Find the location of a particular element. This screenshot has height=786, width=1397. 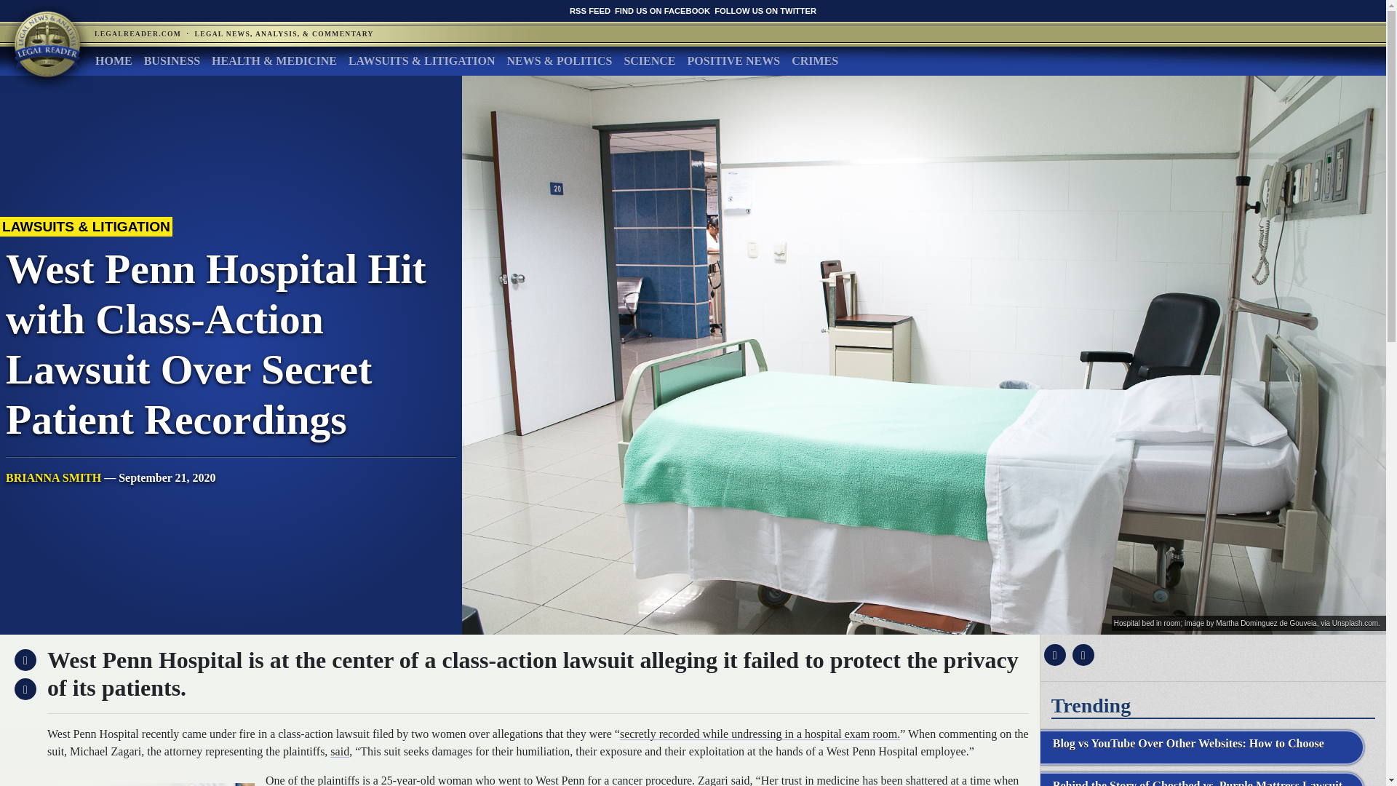

CRIMES is located at coordinates (814, 60).